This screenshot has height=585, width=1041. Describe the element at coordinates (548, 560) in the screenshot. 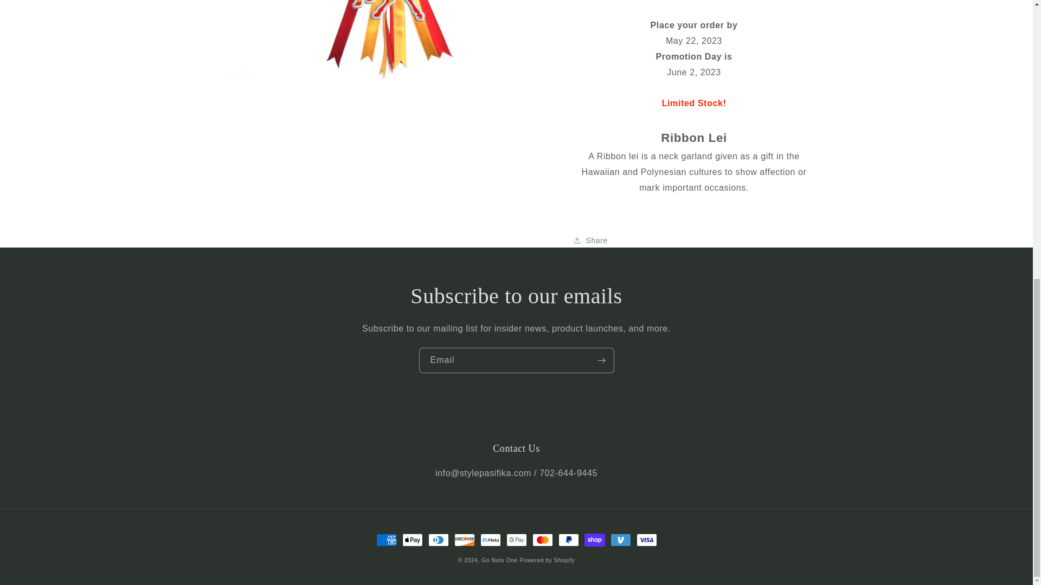

I see `Powered by Shopify` at that location.